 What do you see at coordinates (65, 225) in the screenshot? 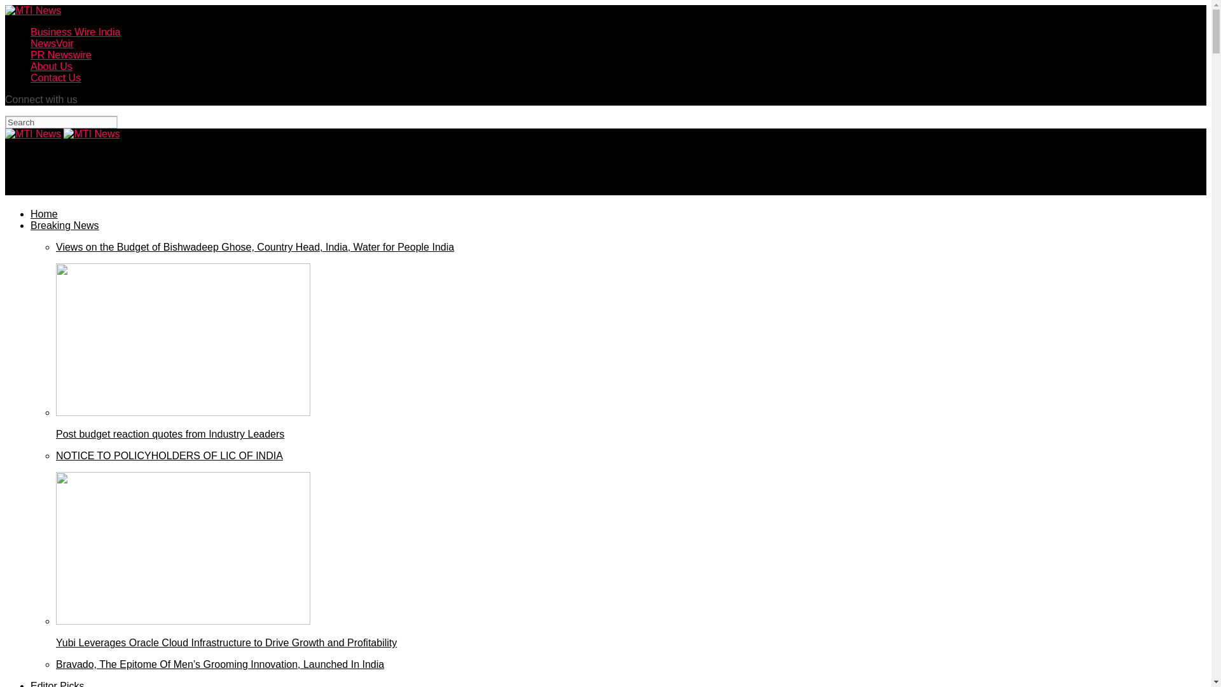
I see `Breaking News` at bounding box center [65, 225].